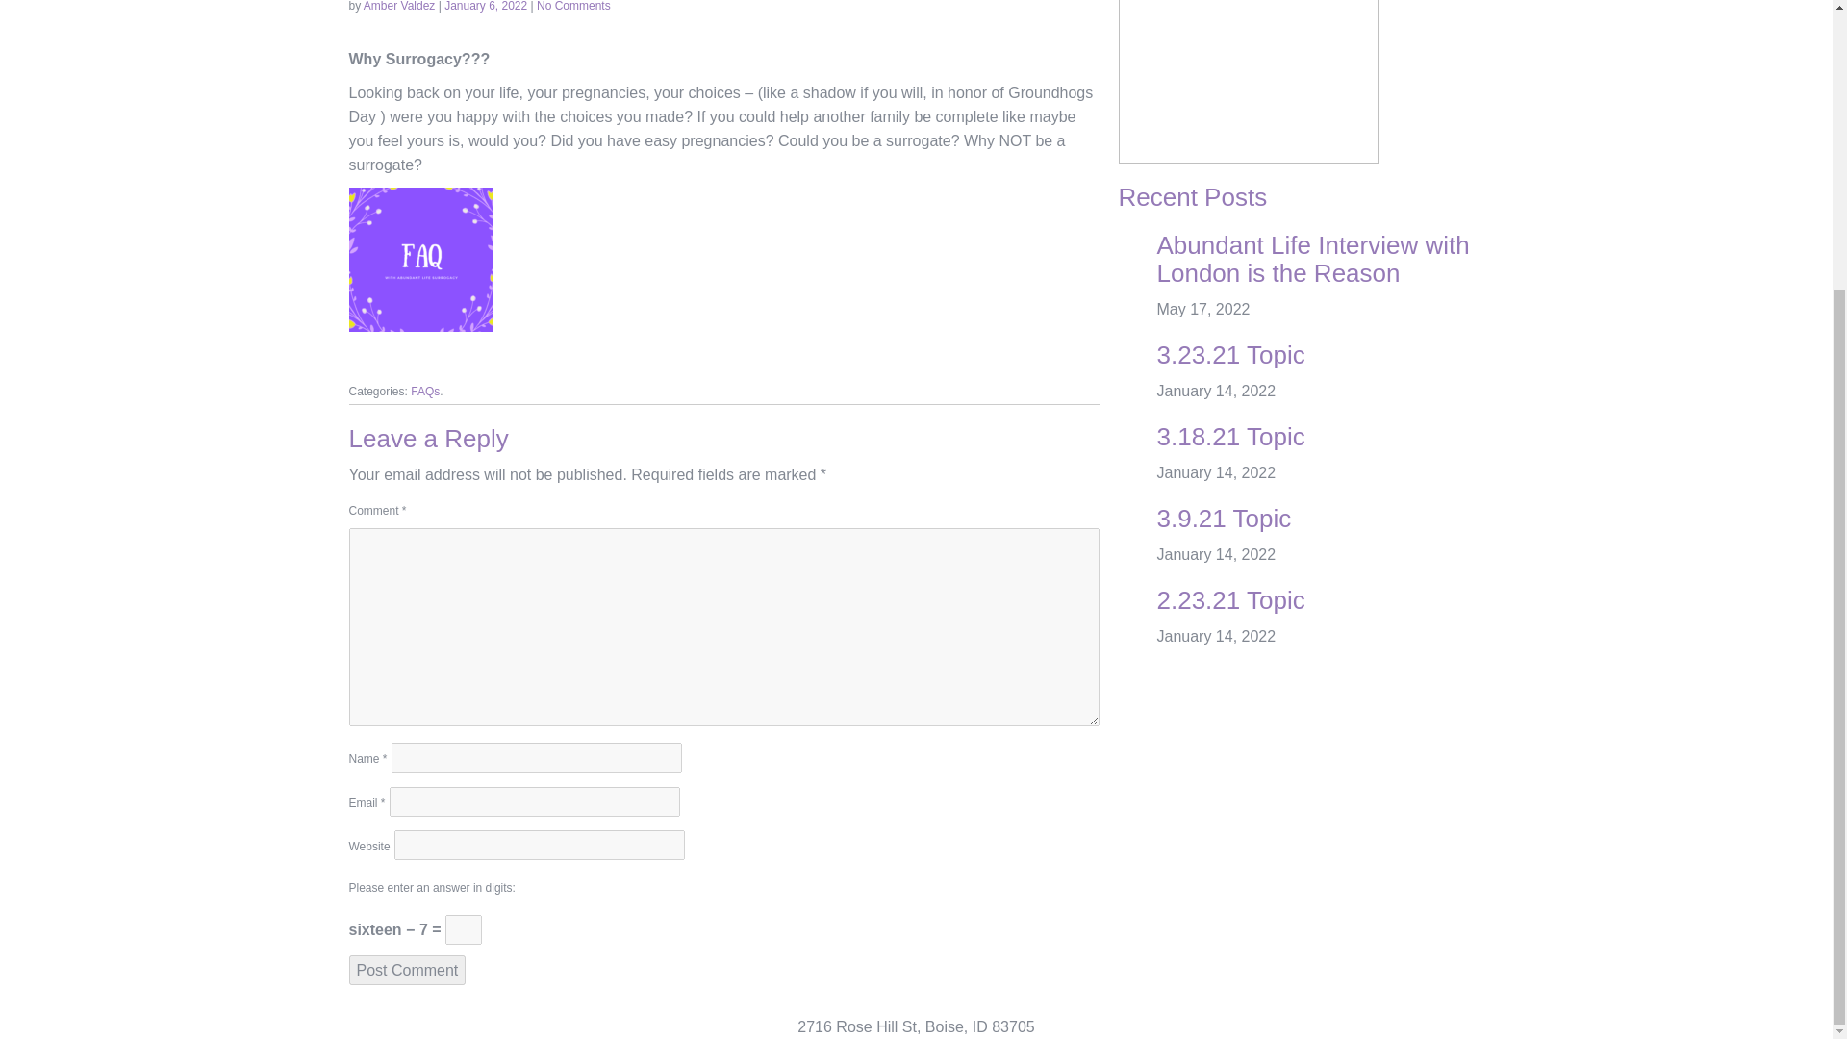 The width and height of the screenshot is (1847, 1039). Describe the element at coordinates (424, 391) in the screenshot. I see `FAQs` at that location.